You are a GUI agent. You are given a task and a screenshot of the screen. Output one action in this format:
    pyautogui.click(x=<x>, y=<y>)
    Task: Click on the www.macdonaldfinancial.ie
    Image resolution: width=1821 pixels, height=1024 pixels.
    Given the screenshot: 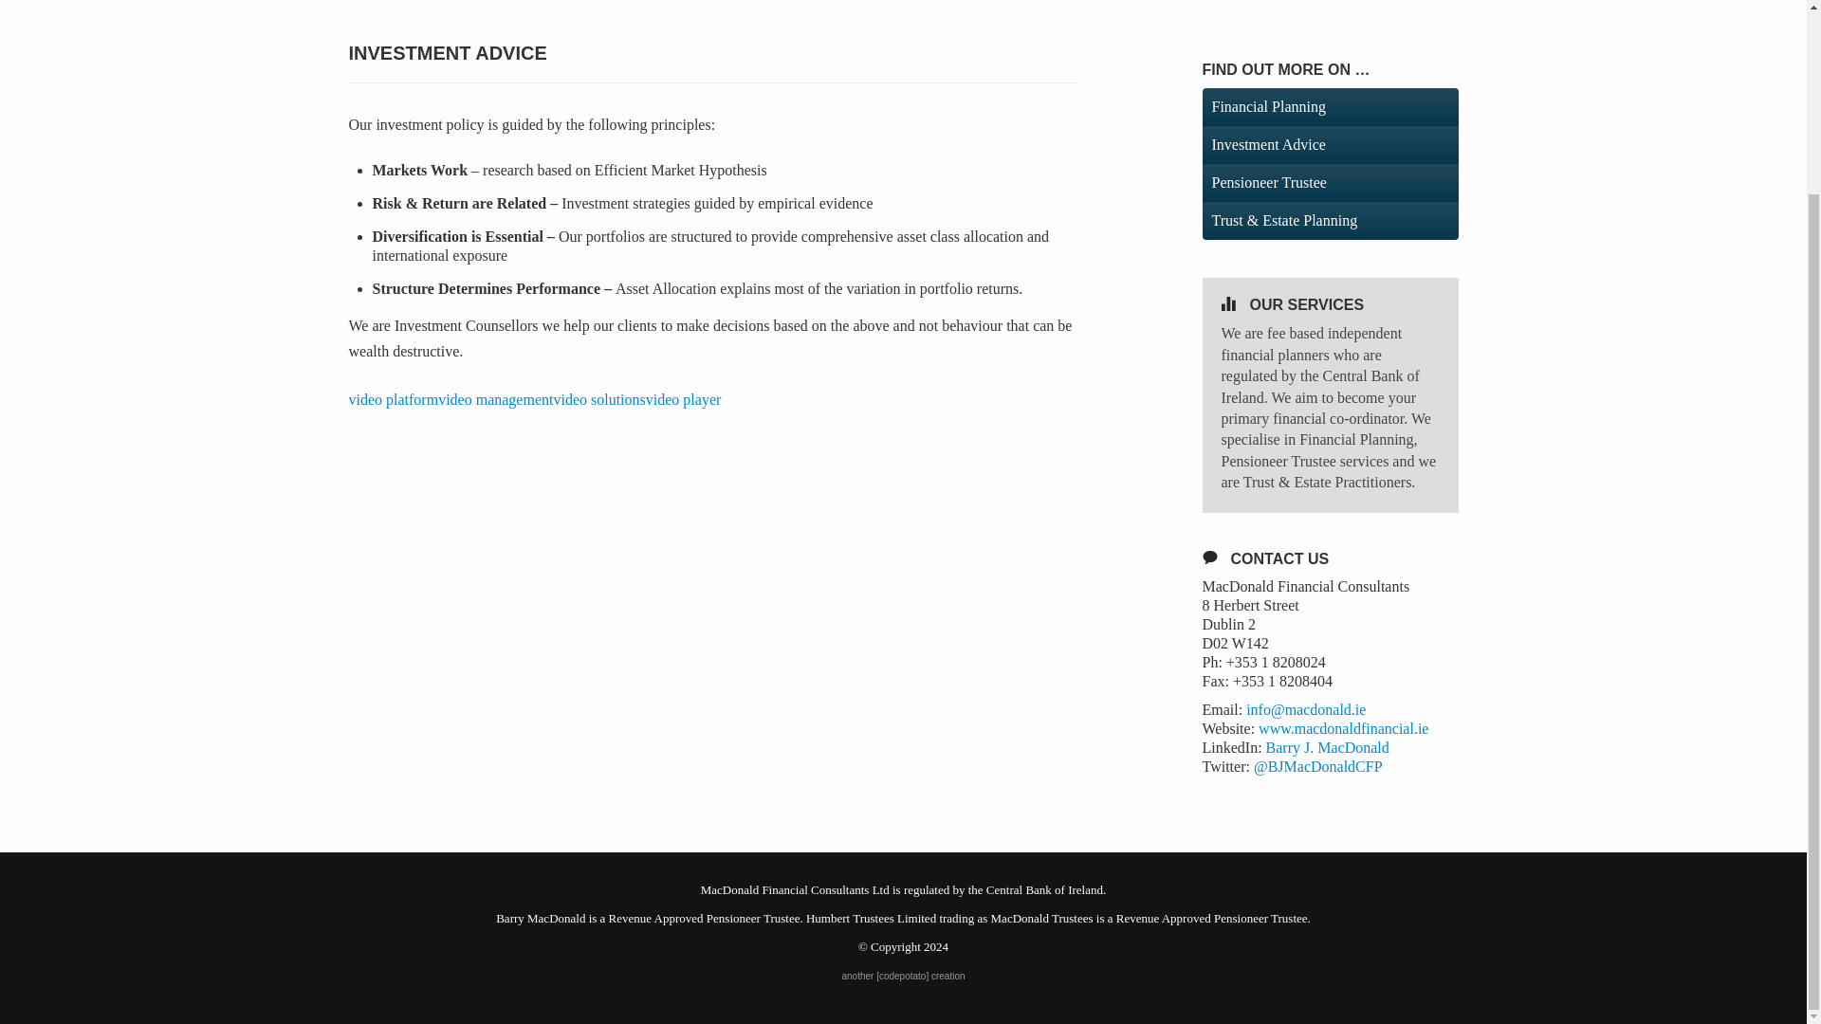 What is the action you would take?
    pyautogui.click(x=1343, y=728)
    